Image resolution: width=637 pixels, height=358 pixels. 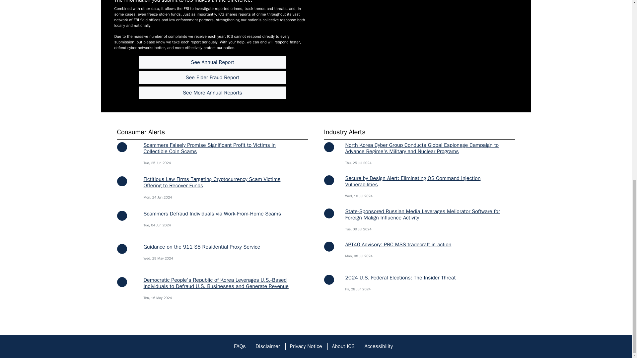 I want to click on bullet, so click(x=328, y=213).